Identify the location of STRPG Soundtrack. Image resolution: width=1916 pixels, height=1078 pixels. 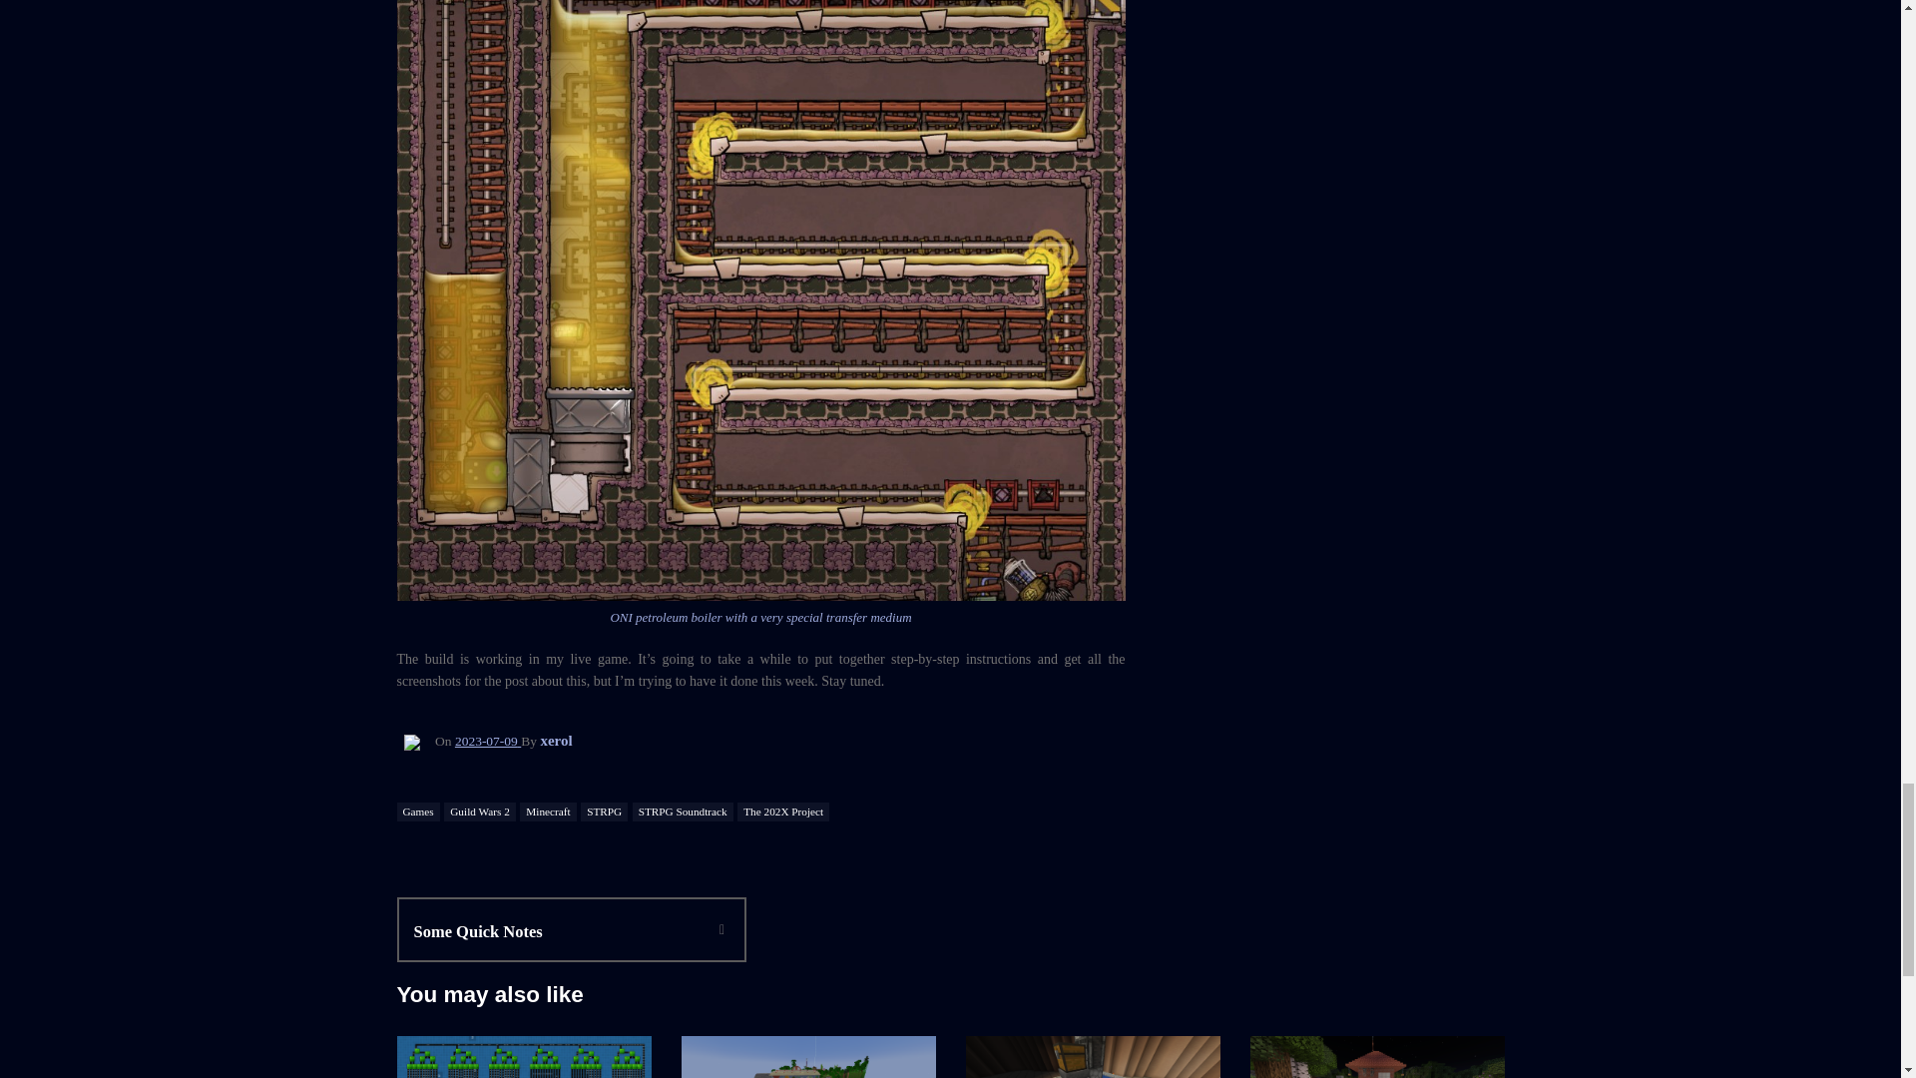
(547, 812).